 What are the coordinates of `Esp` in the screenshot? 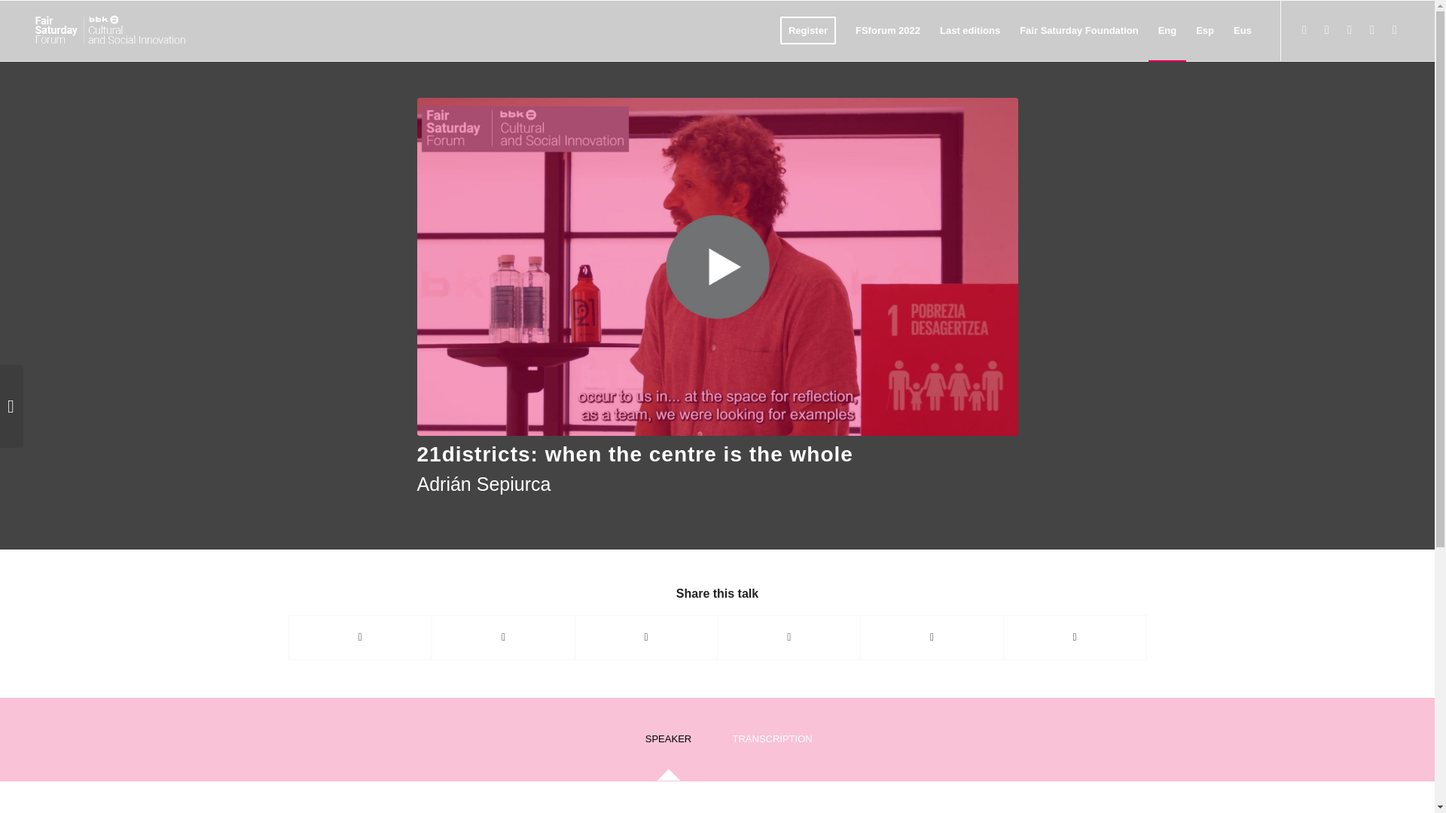 It's located at (1204, 31).